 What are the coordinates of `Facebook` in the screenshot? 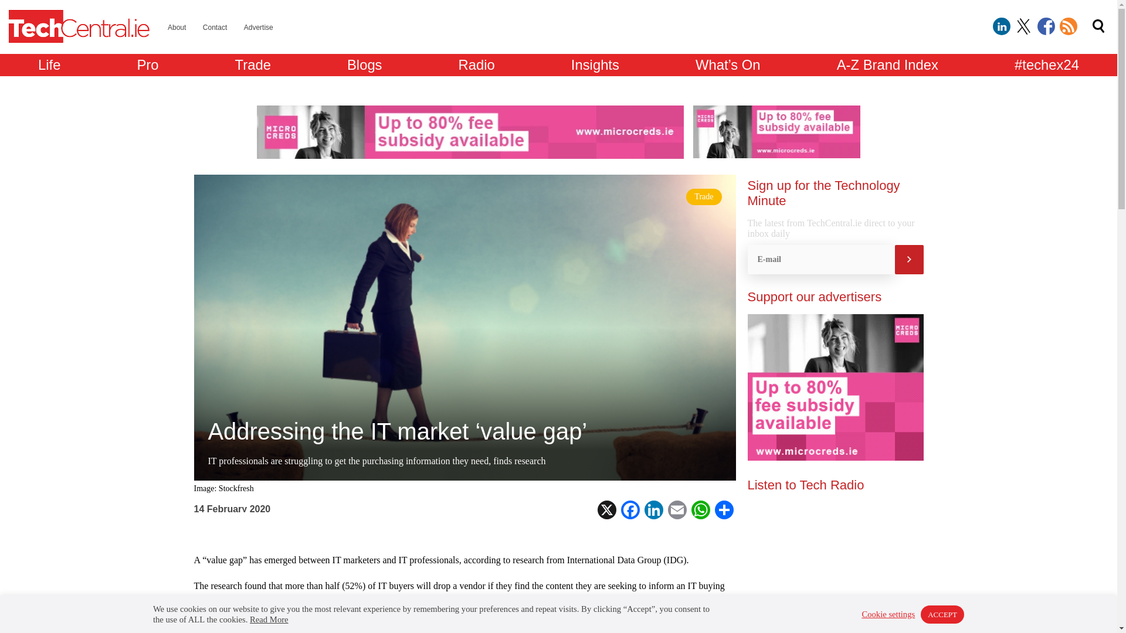 It's located at (630, 510).